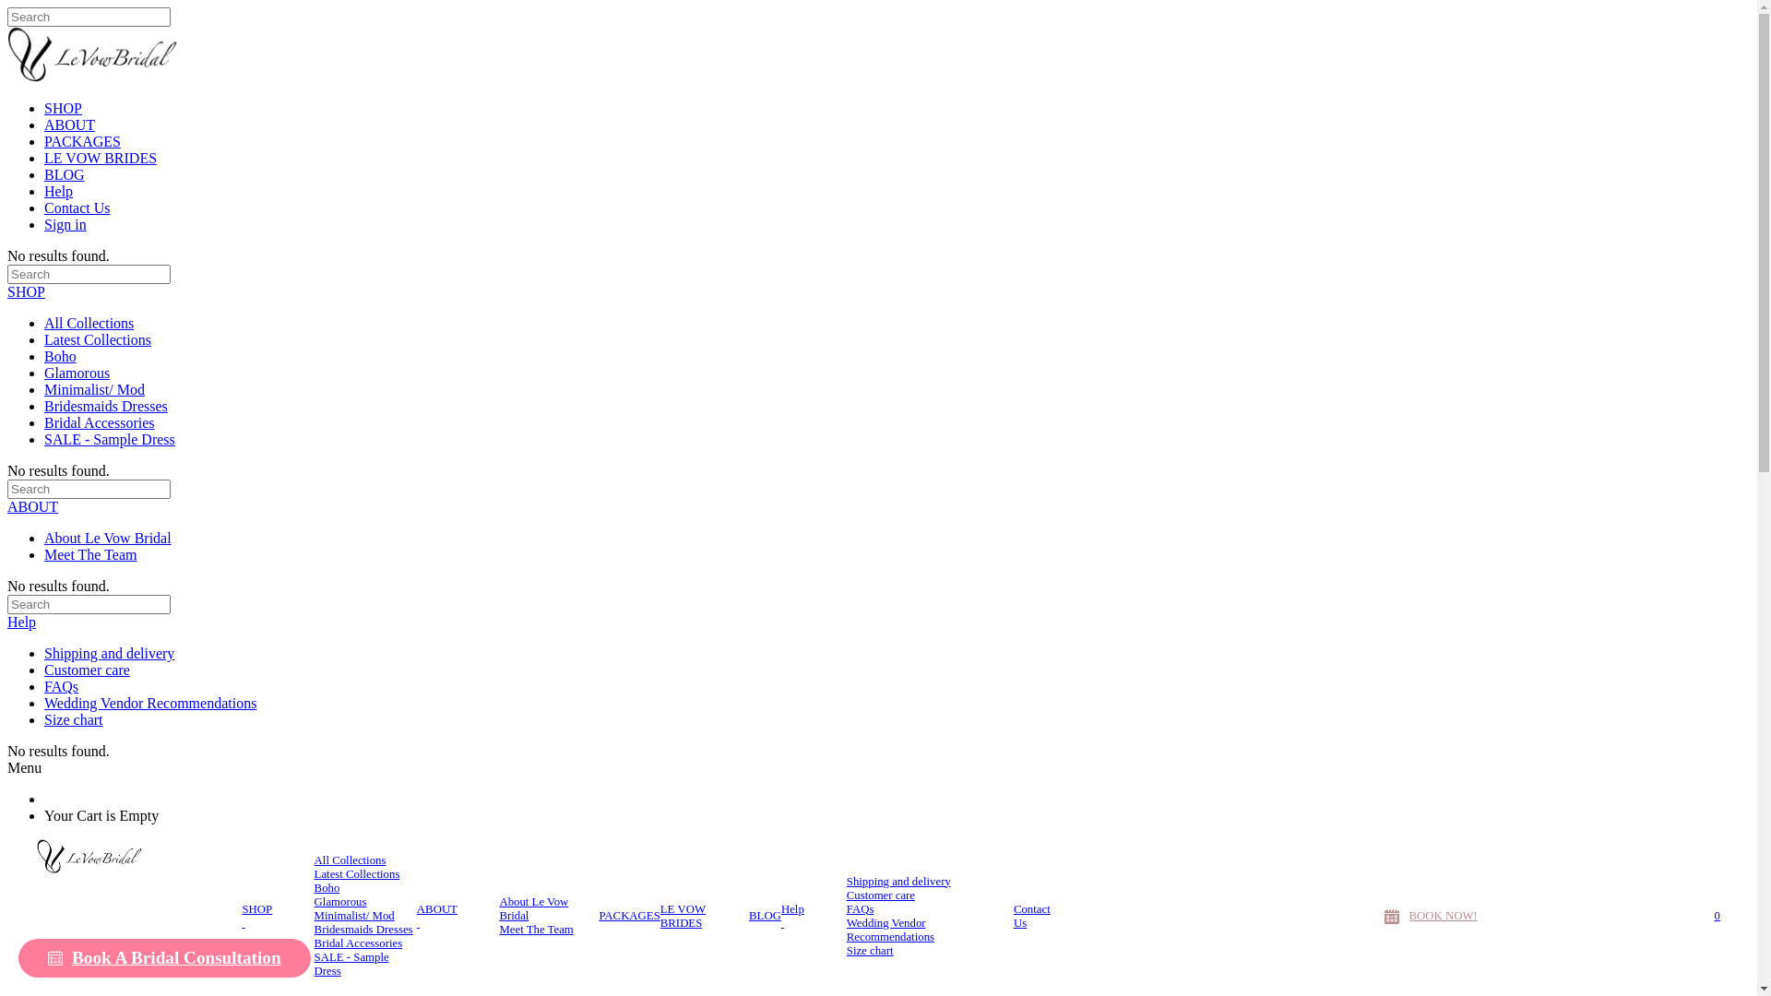  Describe the element at coordinates (881, 896) in the screenshot. I see `Customer care` at that location.